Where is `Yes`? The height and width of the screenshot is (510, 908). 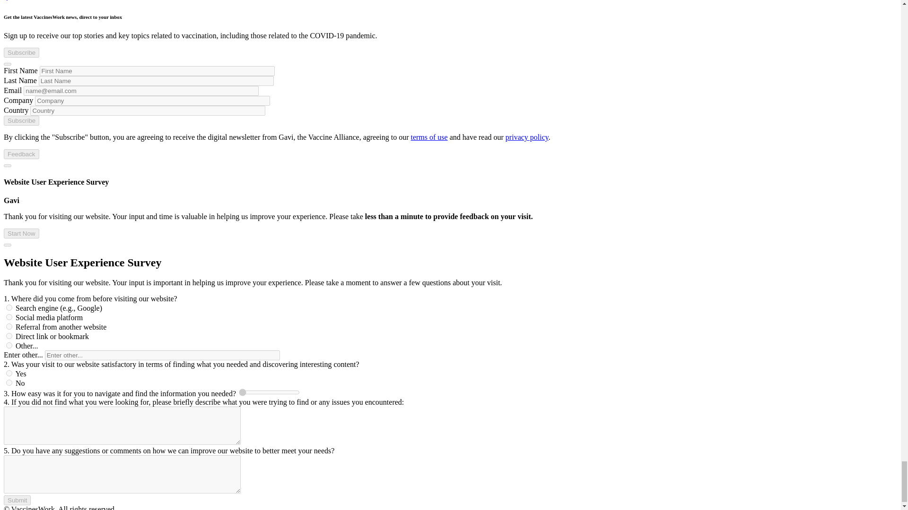 Yes is located at coordinates (9, 373).